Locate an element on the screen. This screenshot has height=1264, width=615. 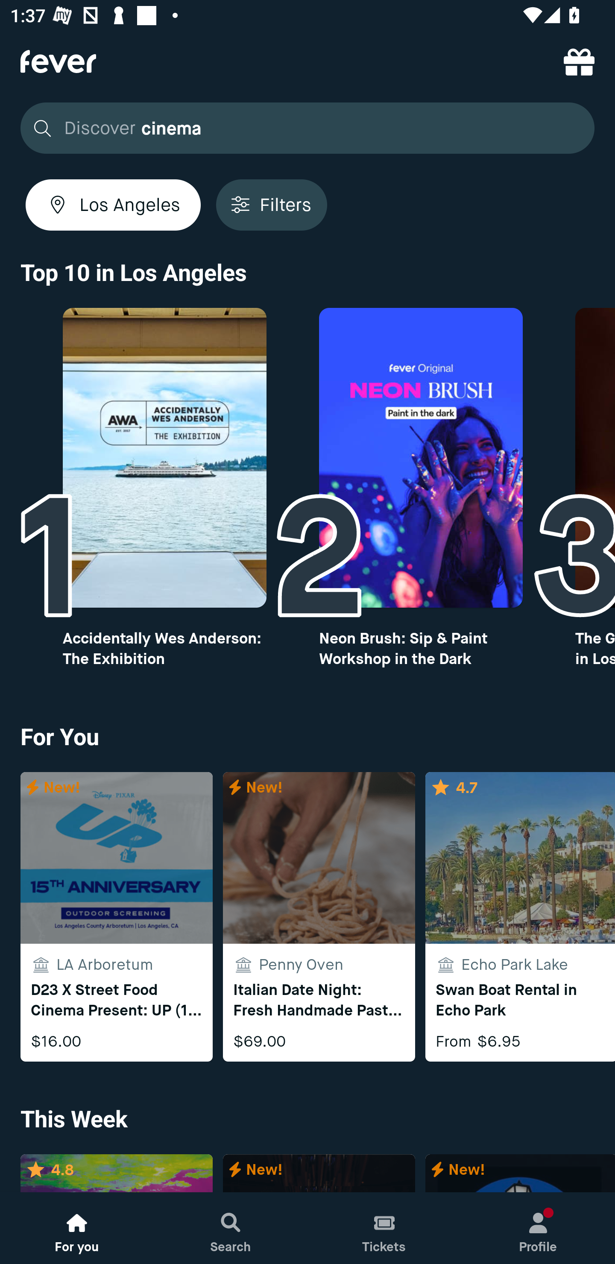
Discover cinema is located at coordinates (303, 128).